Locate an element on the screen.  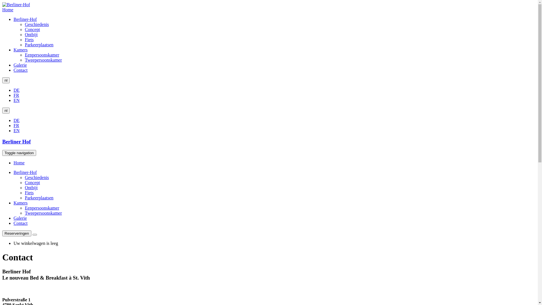
Concept is located at coordinates (32, 182).